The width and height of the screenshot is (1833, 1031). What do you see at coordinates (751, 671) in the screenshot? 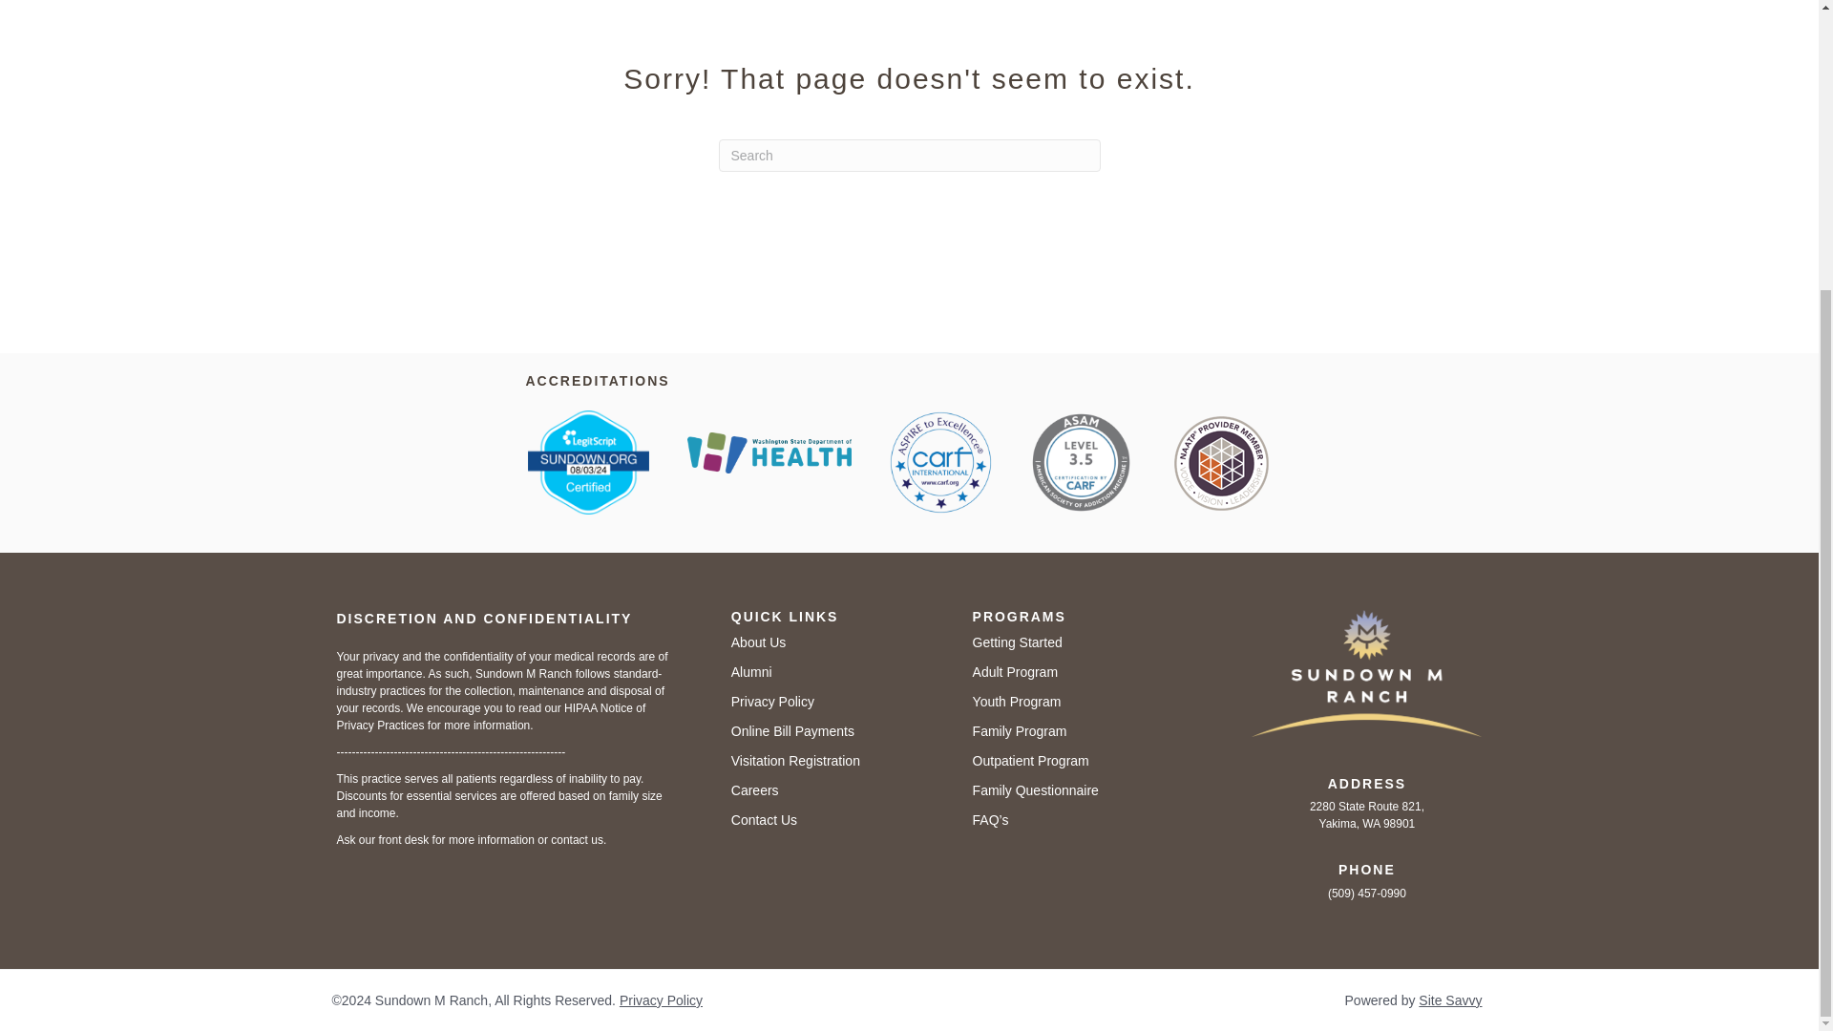
I see `Alumni` at bounding box center [751, 671].